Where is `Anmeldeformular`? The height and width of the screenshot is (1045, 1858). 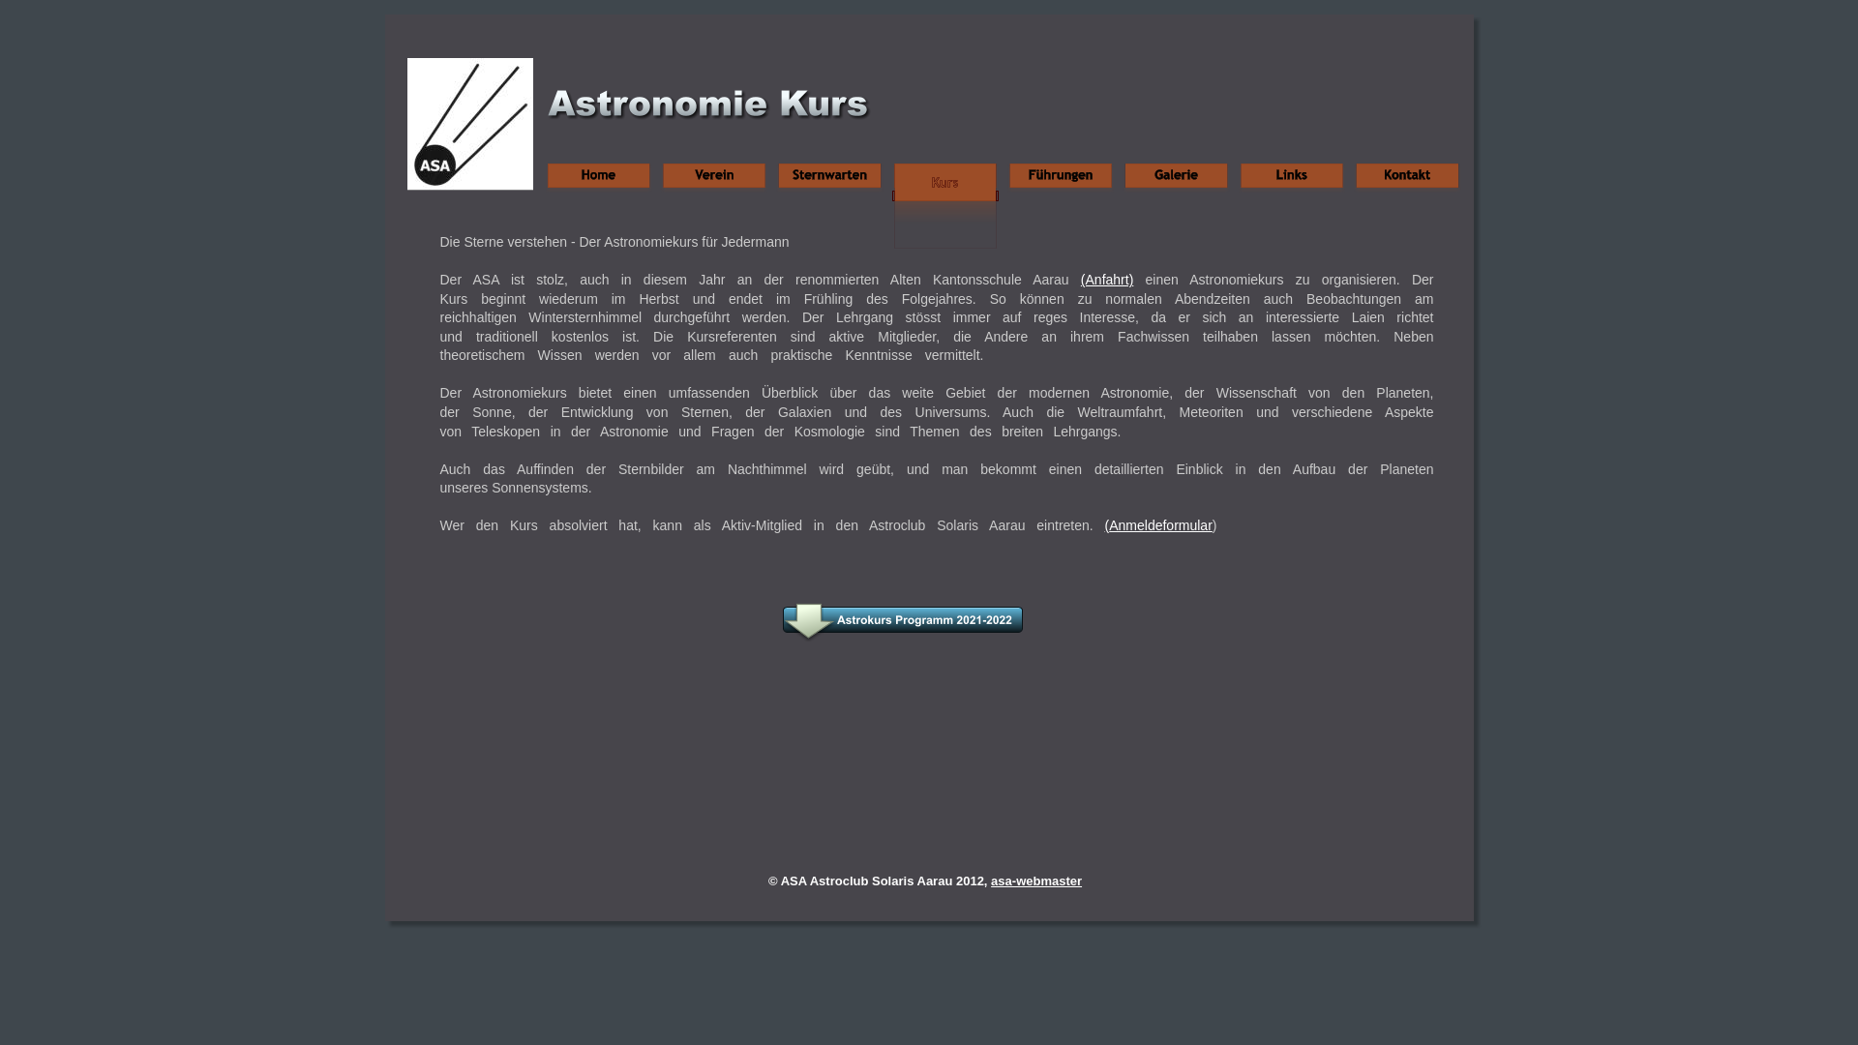 Anmeldeformular is located at coordinates (1161, 525).